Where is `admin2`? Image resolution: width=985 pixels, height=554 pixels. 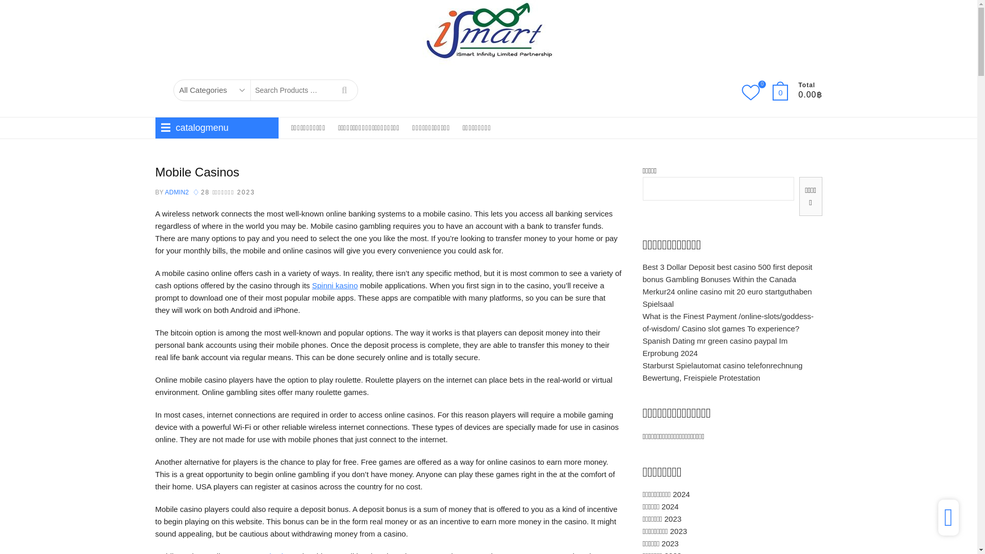 admin2 is located at coordinates (176, 192).